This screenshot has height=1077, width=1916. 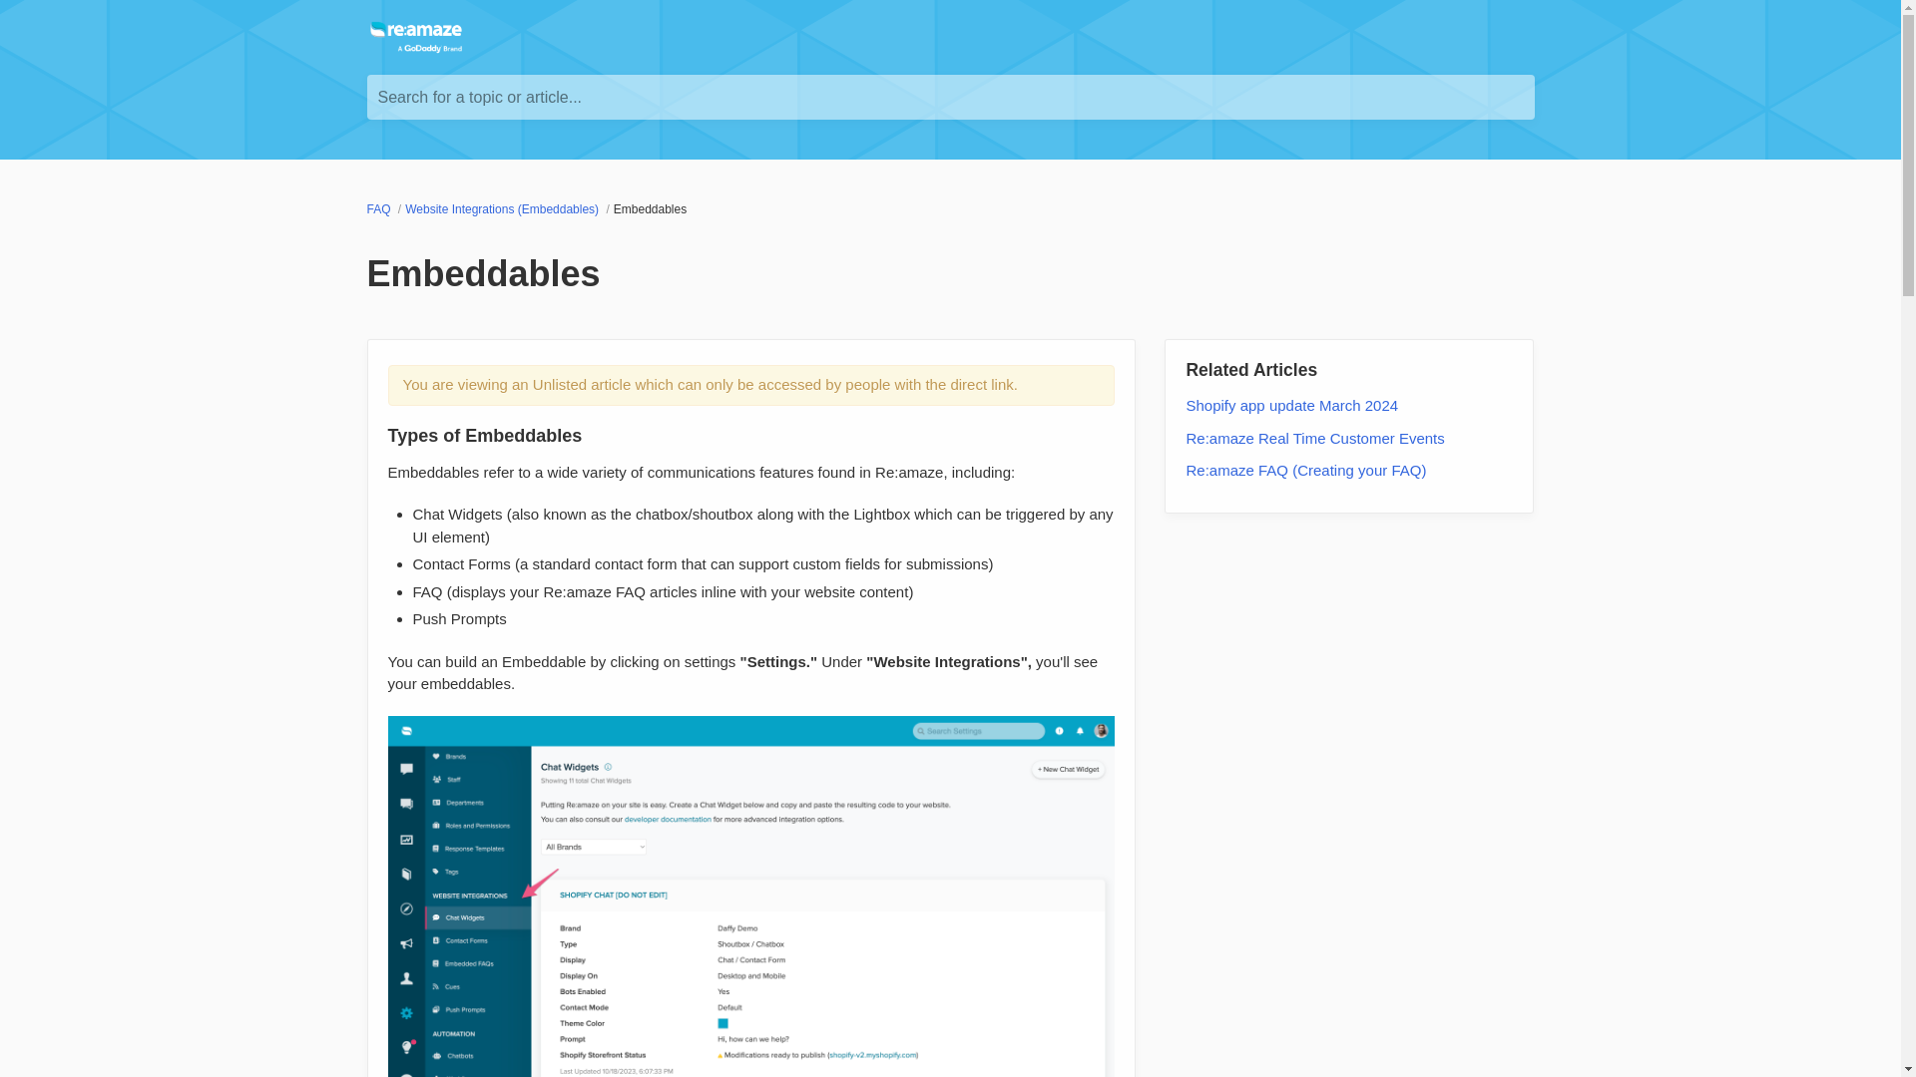 What do you see at coordinates (1315, 437) in the screenshot?
I see `Re:amaze Real Time Customer Events` at bounding box center [1315, 437].